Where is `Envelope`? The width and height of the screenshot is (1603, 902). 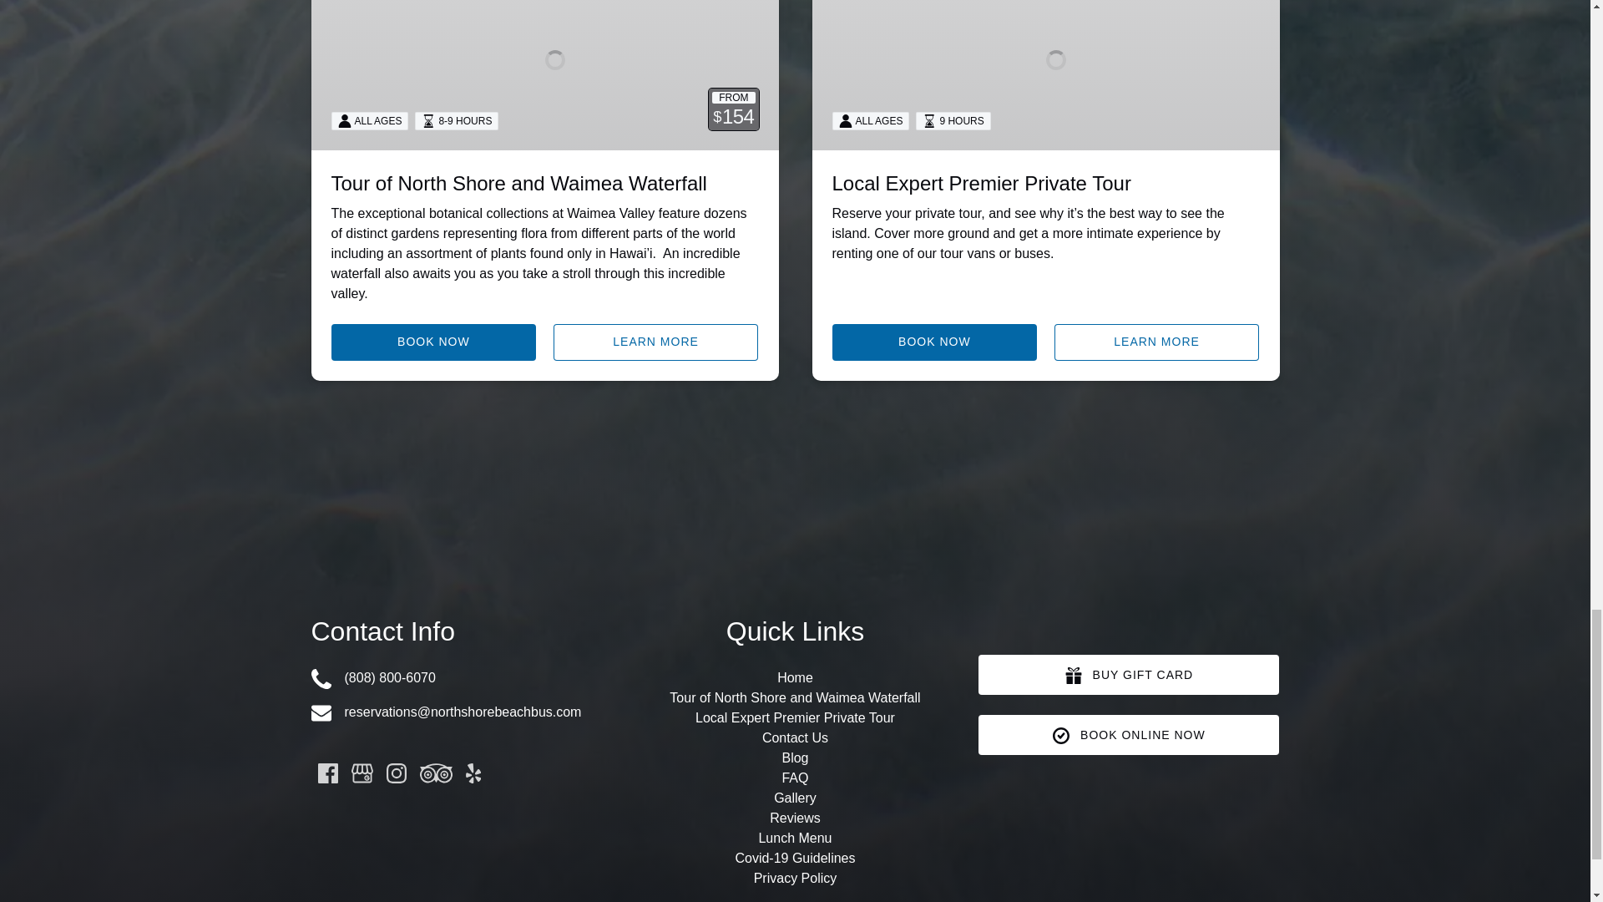
Envelope is located at coordinates (321, 713).